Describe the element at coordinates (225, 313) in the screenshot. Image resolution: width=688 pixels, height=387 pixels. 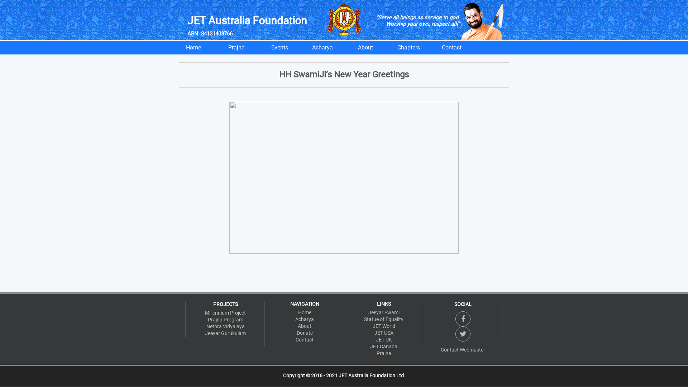
I see `Millennium Project` at that location.